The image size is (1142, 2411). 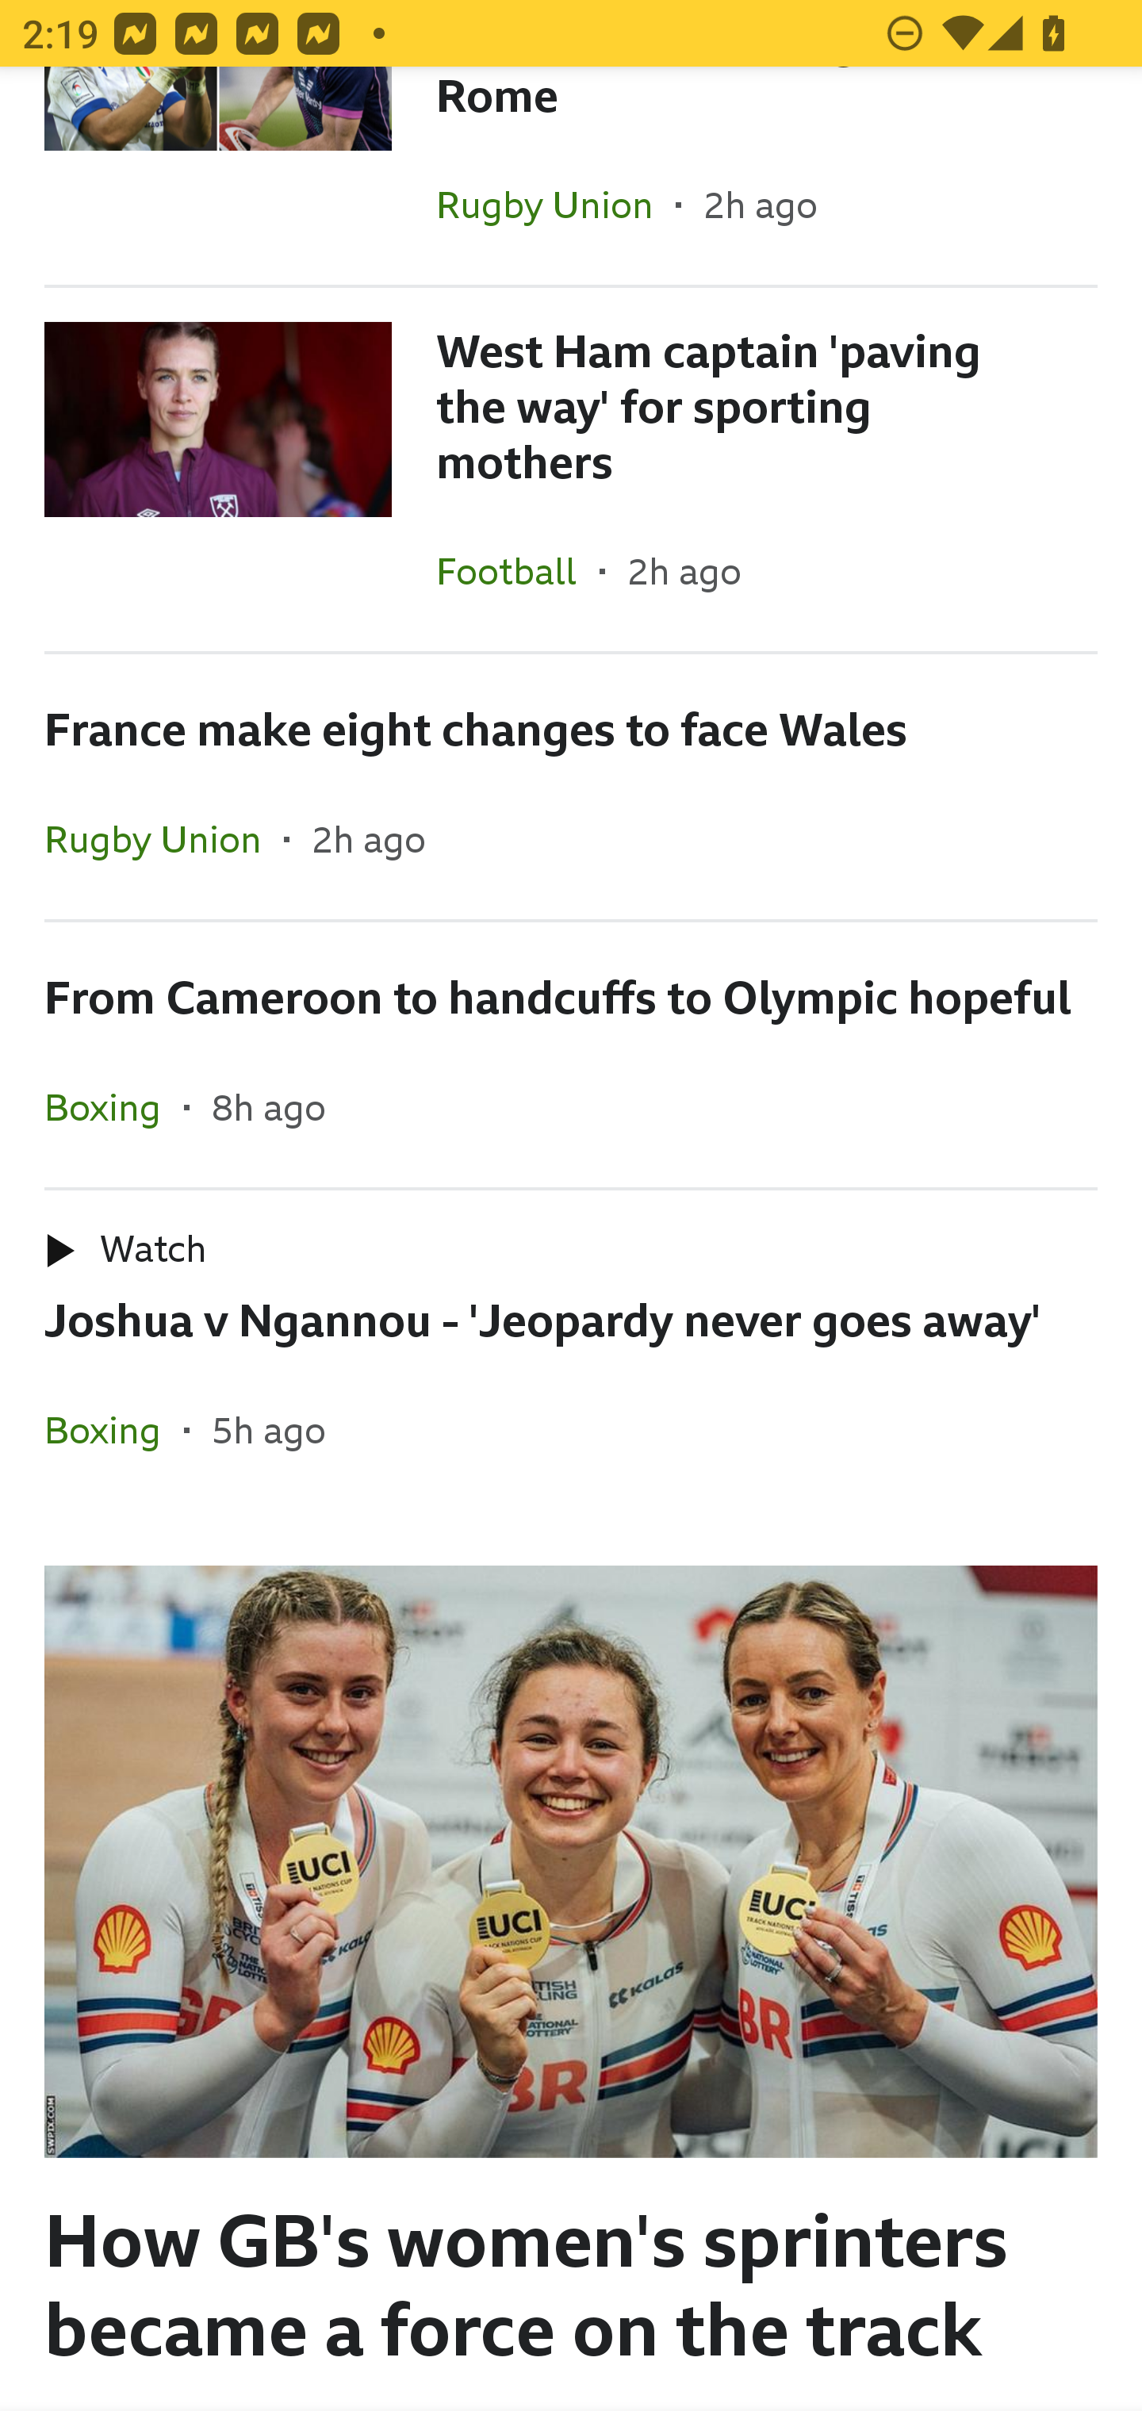 I want to click on Boxing In the section Boxing, so click(x=114, y=1429).